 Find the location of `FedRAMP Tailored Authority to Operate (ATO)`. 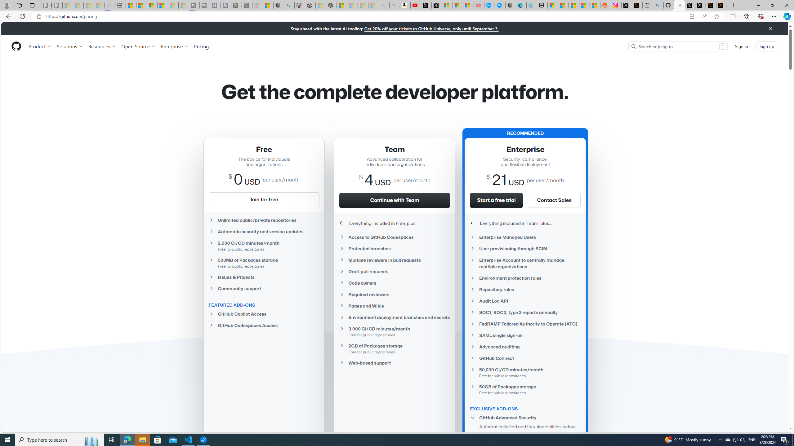

FedRAMP Tailored Authority to Operate (ATO) is located at coordinates (525, 324).